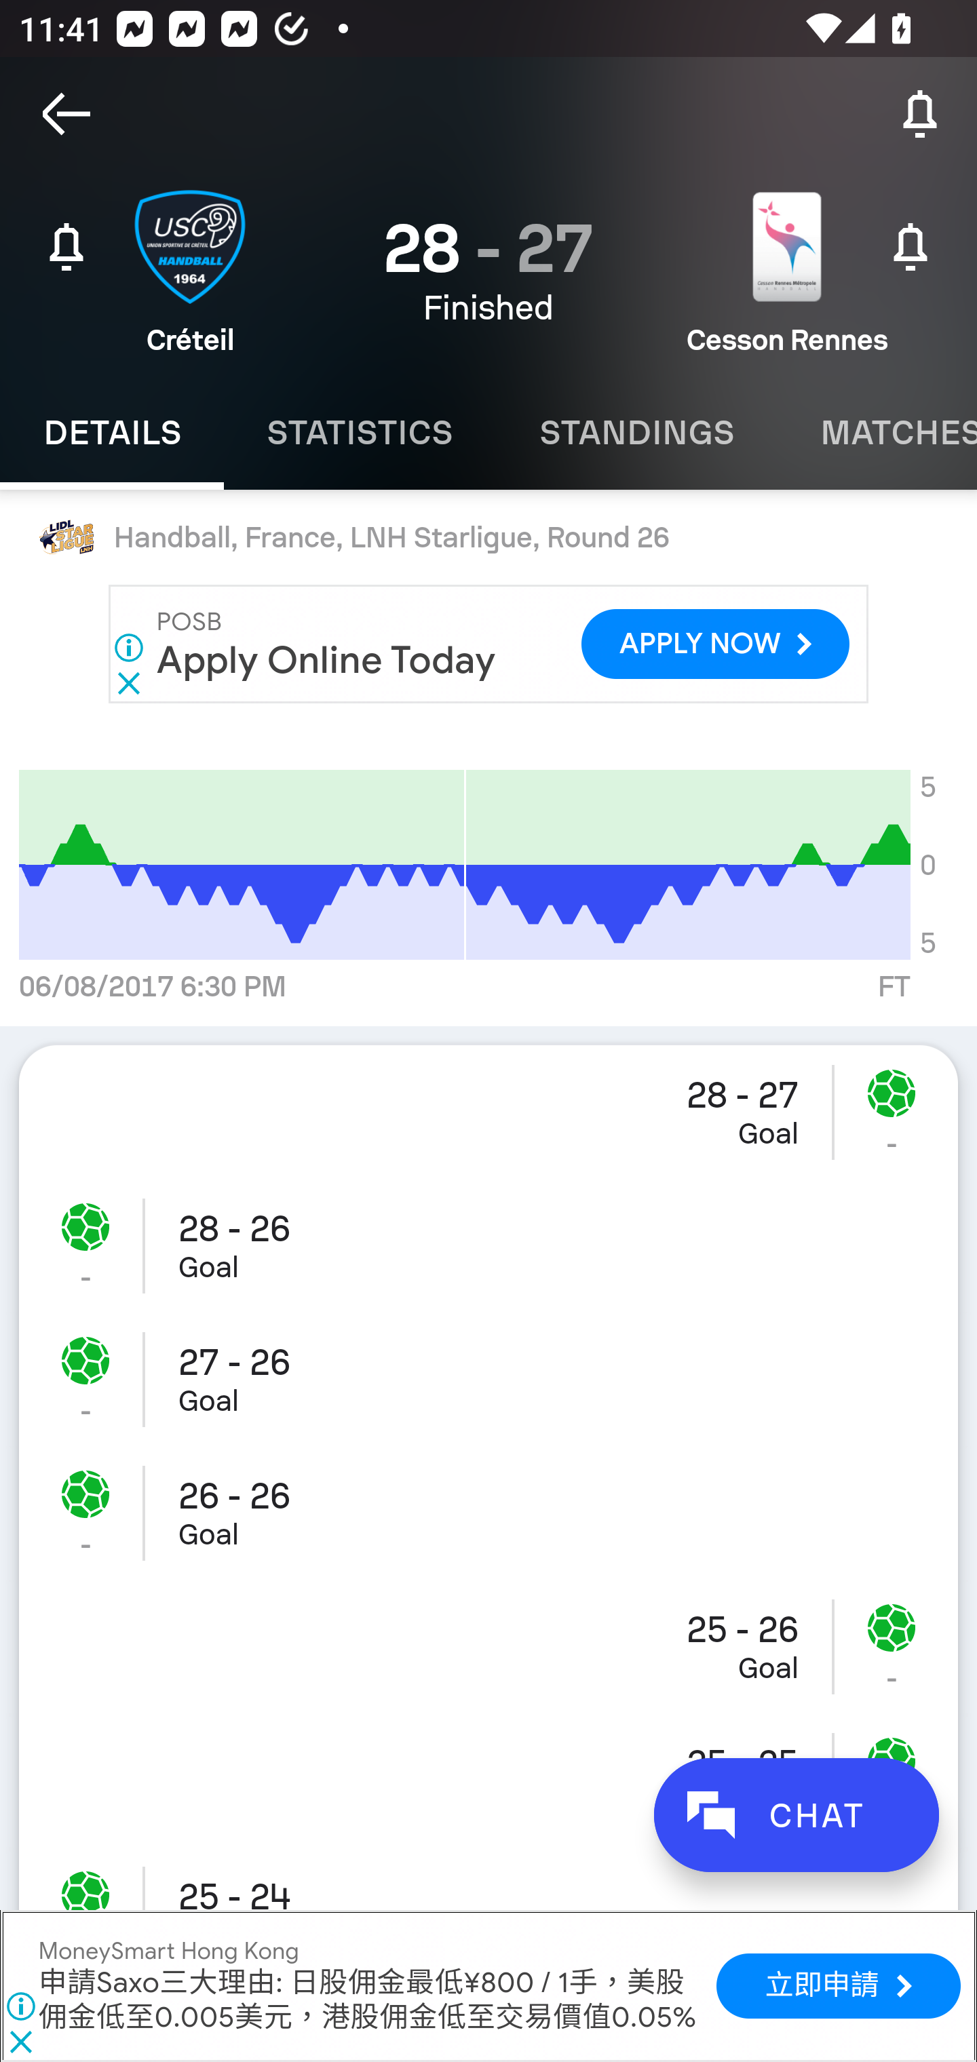 The width and height of the screenshot is (977, 2062). I want to click on Handball, France, LNH Starligue, Round 26, so click(488, 538).